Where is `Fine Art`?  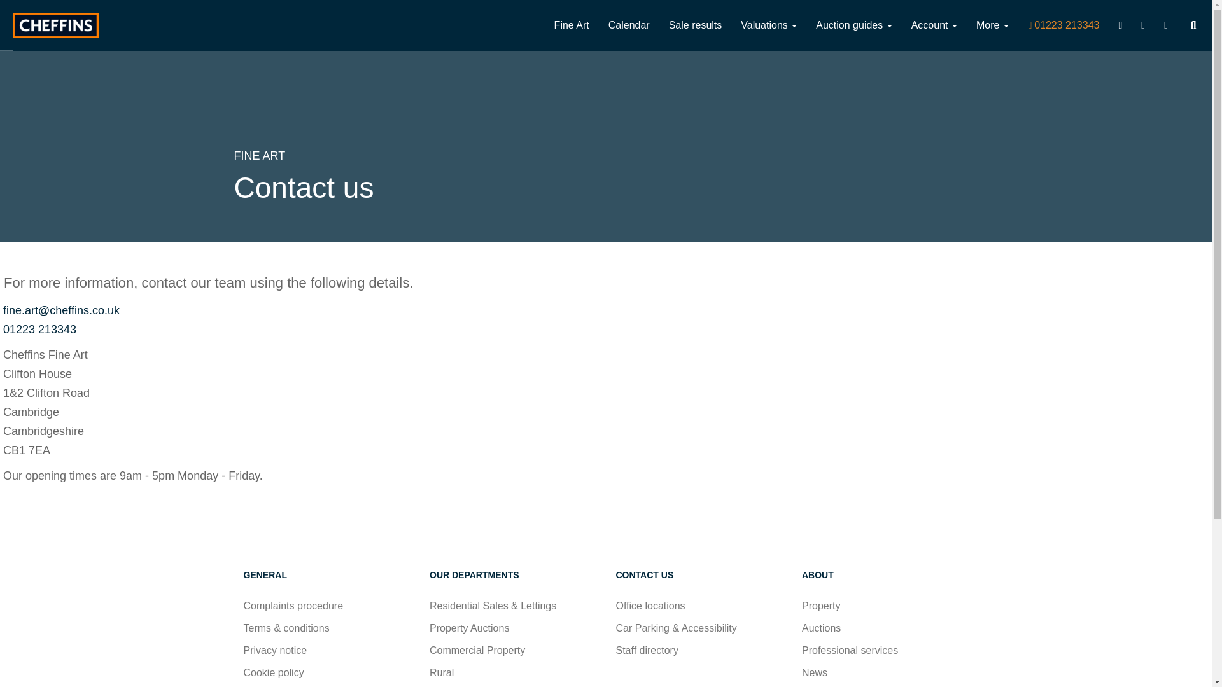
Fine Art is located at coordinates (572, 25).